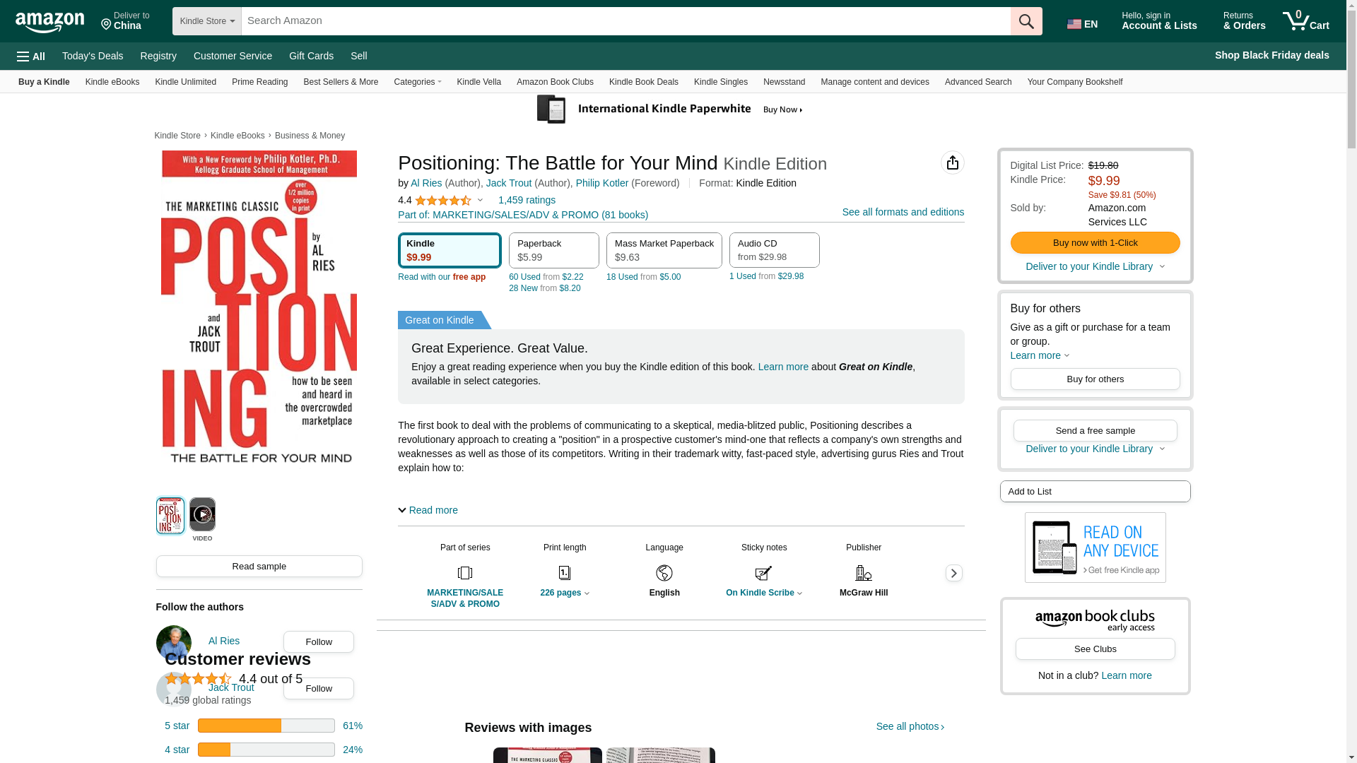 The image size is (1357, 763). I want to click on Kindle Vella, so click(479, 82).